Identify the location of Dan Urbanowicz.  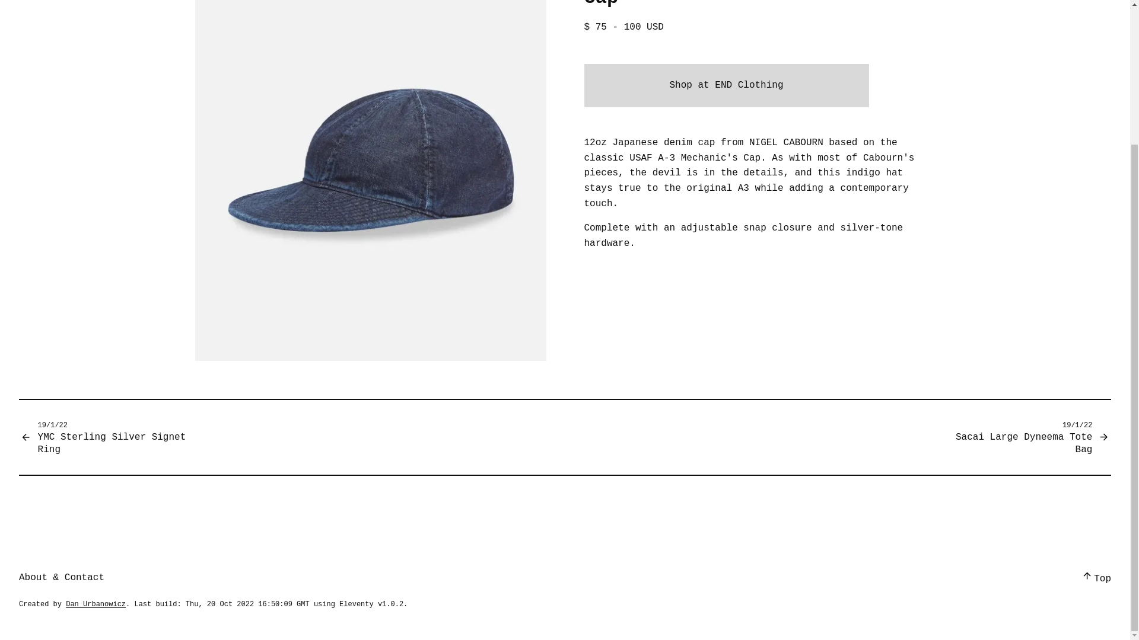
(96, 603).